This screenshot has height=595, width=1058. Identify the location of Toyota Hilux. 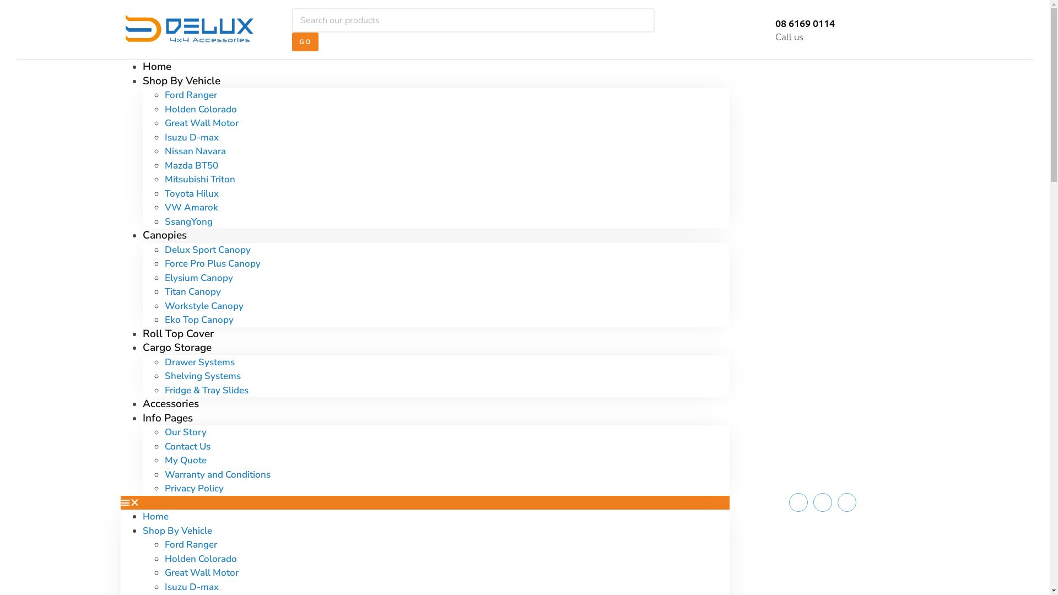
(191, 194).